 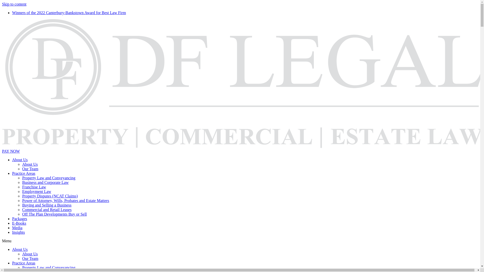 What do you see at coordinates (47, 210) in the screenshot?
I see `Commercial and Retail Leases` at bounding box center [47, 210].